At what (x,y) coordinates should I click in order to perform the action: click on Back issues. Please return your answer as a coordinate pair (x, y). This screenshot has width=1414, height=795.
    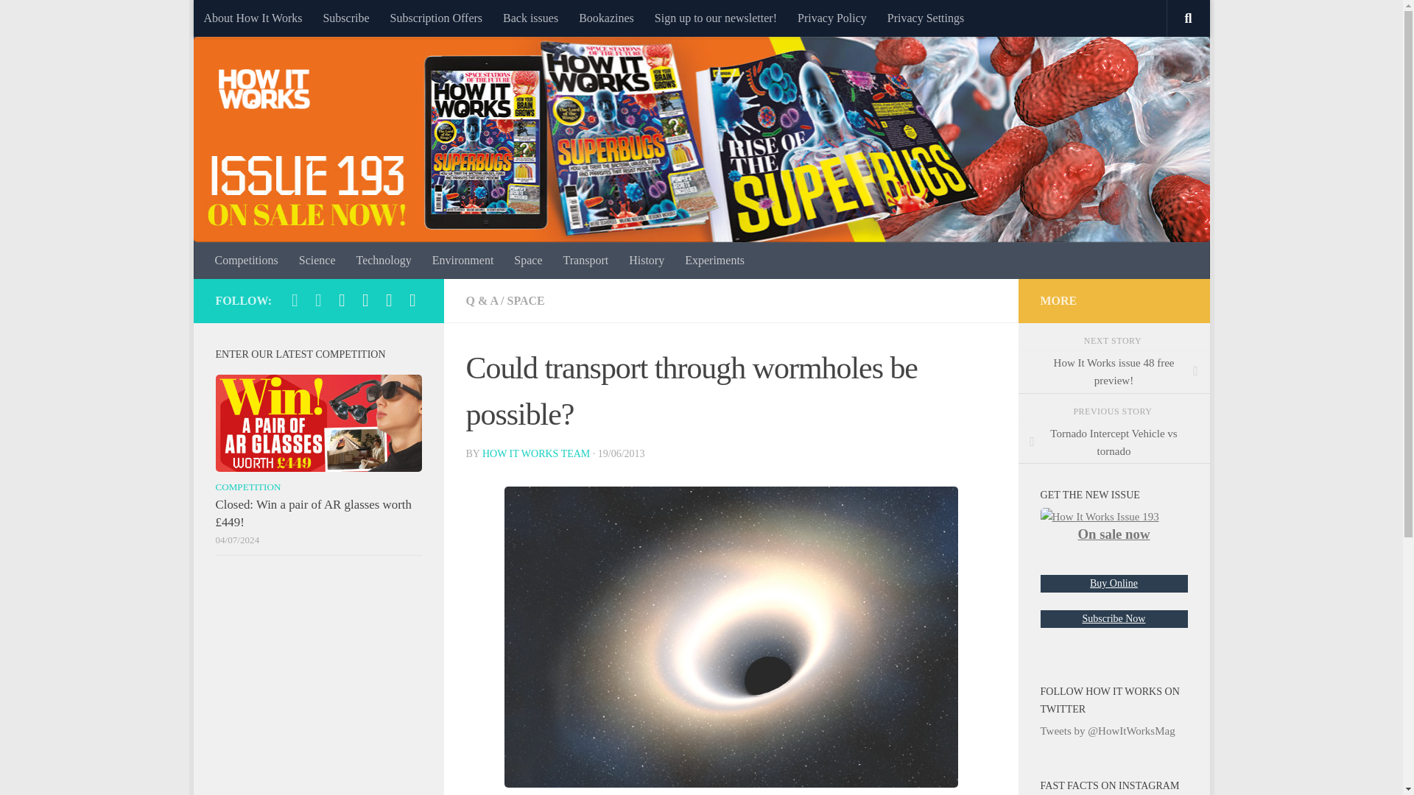
    Looking at the image, I should click on (530, 18).